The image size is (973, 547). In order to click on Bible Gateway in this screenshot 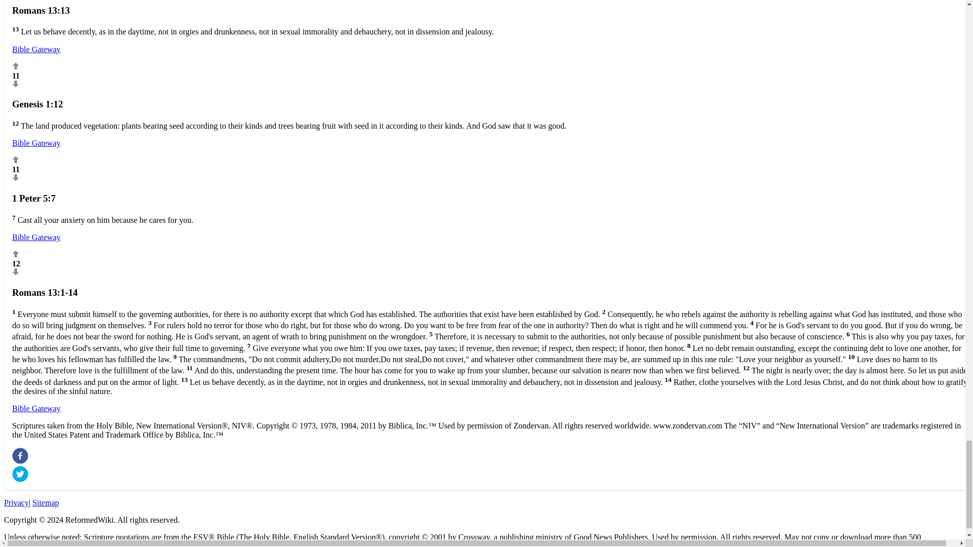, I will do `click(36, 408)`.